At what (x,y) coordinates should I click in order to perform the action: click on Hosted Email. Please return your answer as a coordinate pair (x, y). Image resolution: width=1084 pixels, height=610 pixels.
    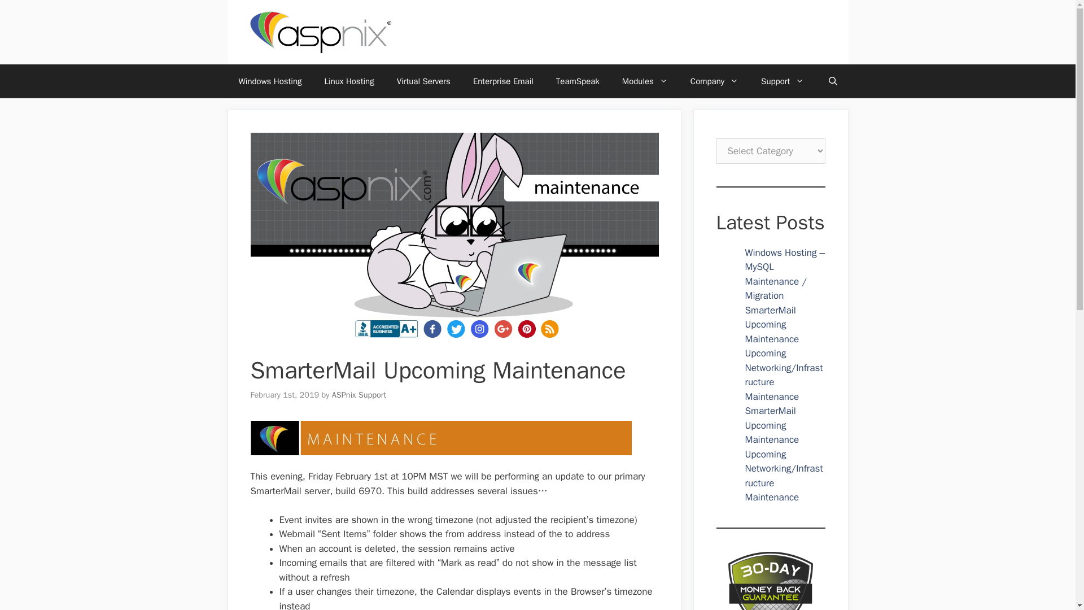
    Looking at the image, I should click on (503, 81).